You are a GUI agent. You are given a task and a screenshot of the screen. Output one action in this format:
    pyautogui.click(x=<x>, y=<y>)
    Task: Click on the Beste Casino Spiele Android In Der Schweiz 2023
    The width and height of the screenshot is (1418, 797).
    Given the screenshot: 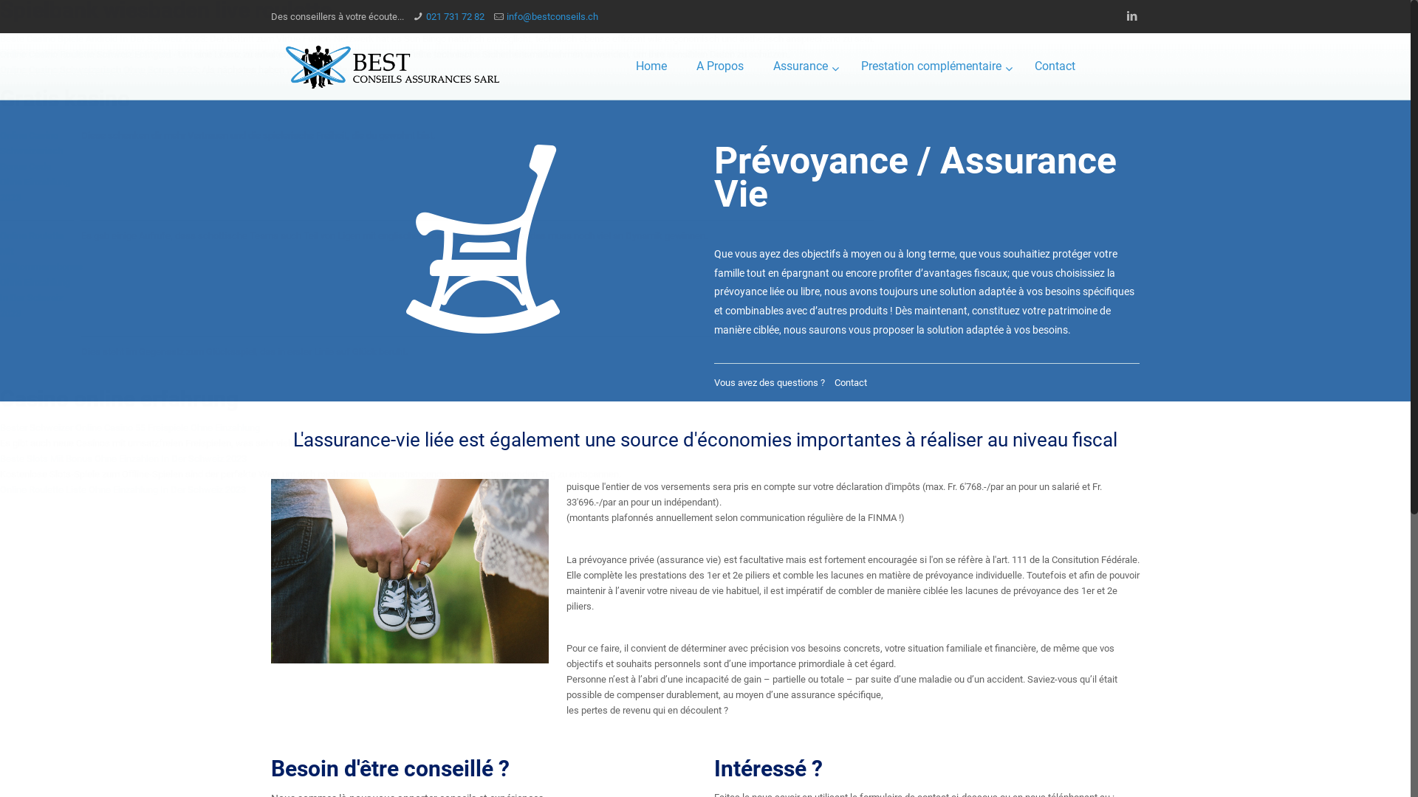 What is the action you would take?
    pyautogui.click(x=103, y=38)
    